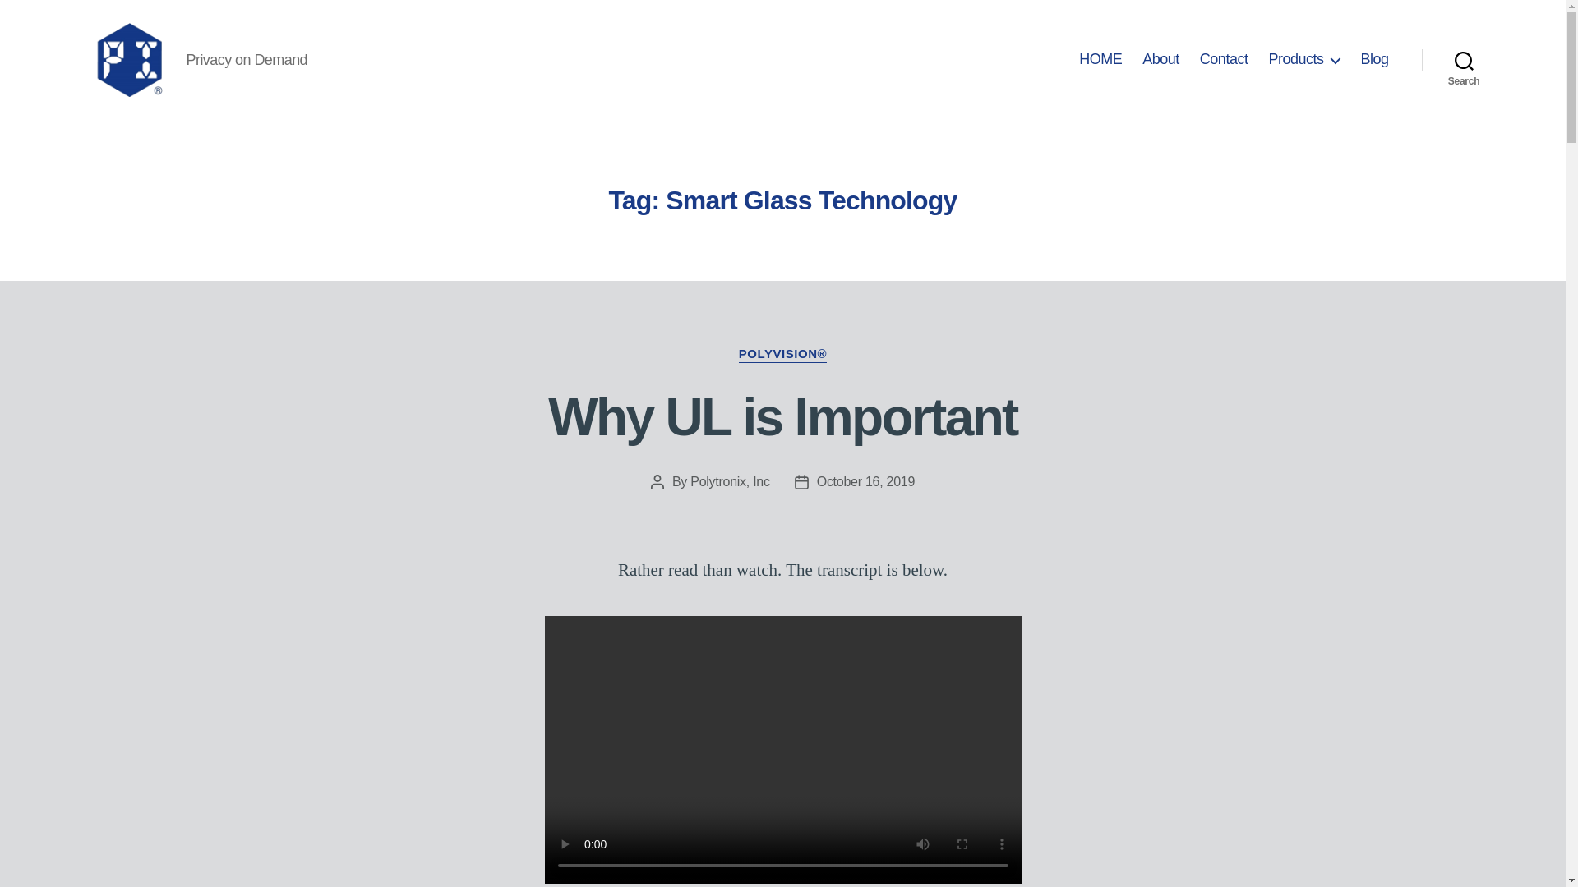  What do you see at coordinates (866, 481) in the screenshot?
I see `October 16, 2019` at bounding box center [866, 481].